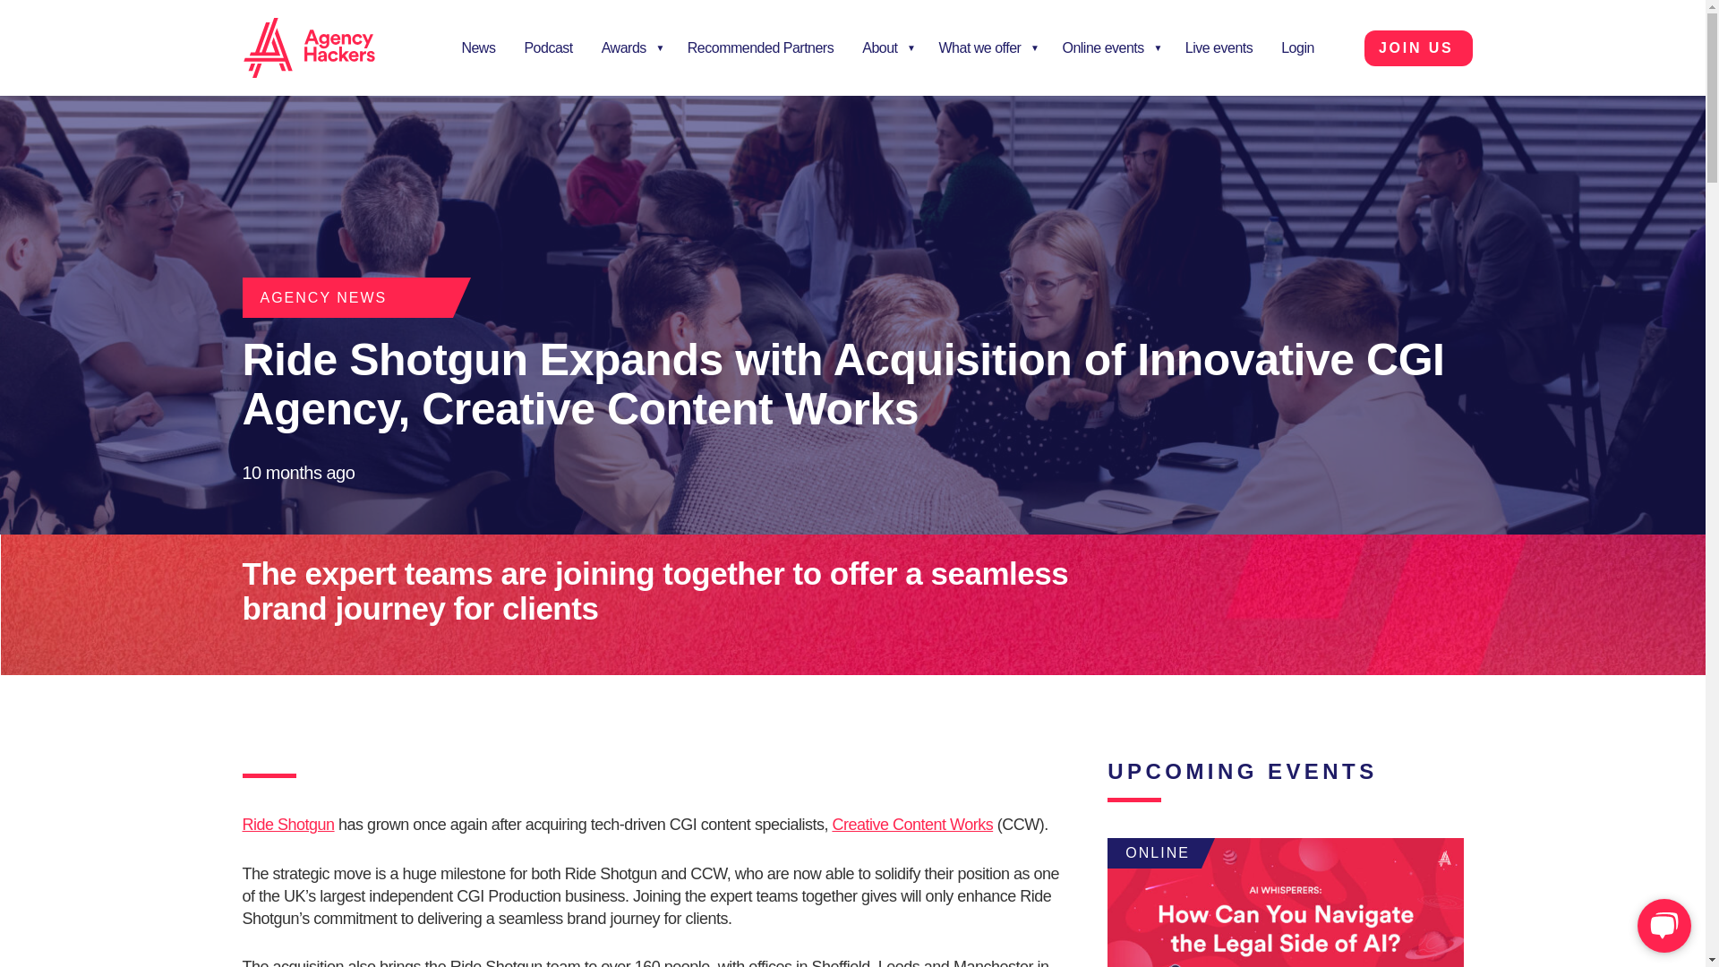 Image resolution: width=1719 pixels, height=967 pixels. Describe the element at coordinates (1298, 47) in the screenshot. I see `Login` at that location.